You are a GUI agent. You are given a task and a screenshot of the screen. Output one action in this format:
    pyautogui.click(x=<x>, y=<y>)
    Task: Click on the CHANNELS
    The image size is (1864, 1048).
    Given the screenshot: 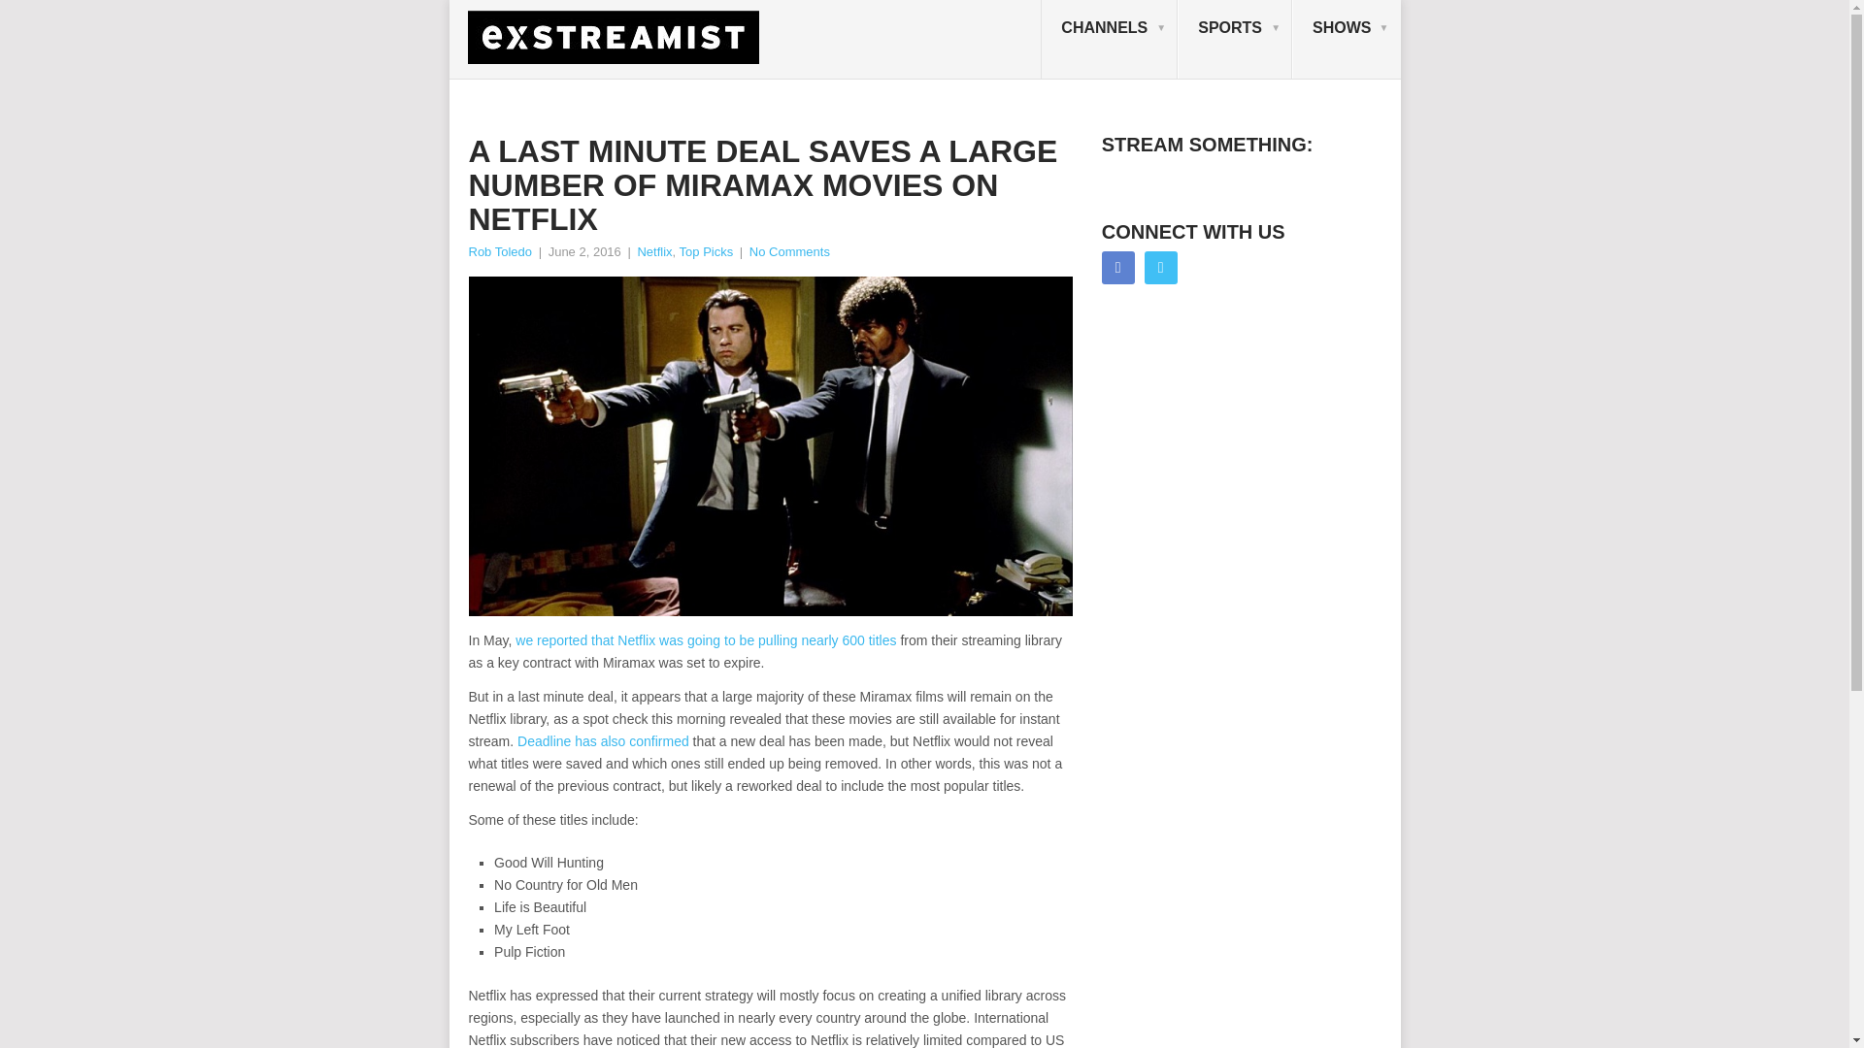 What is the action you would take?
    pyautogui.click(x=1109, y=40)
    